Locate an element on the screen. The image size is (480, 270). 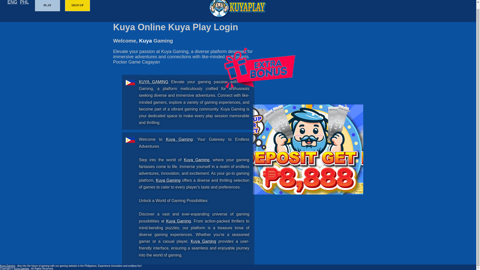
Kuya Gaming - Kuya Gaming is located at coordinates (196, 160).